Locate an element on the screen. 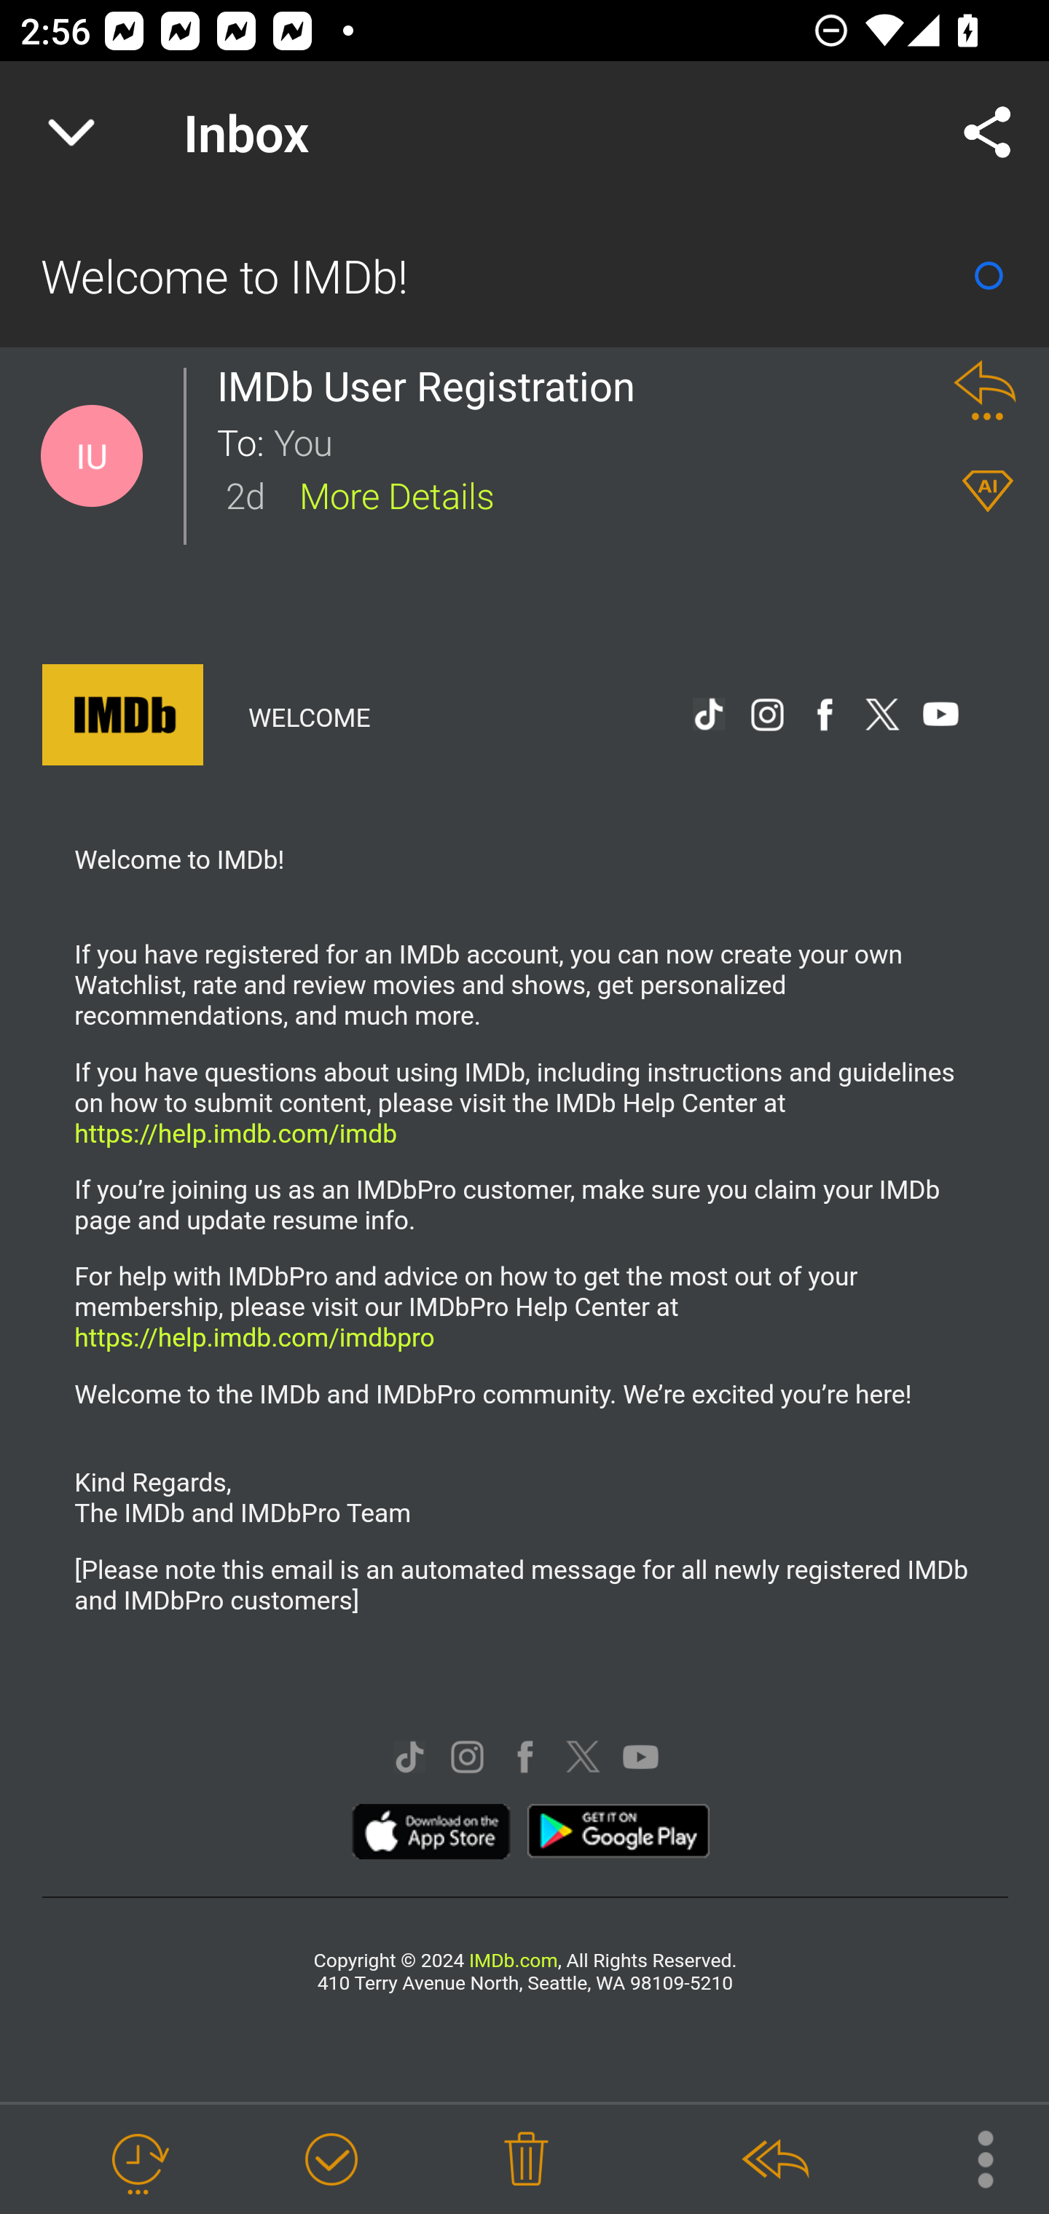  Snooze is located at coordinates (138, 2160).